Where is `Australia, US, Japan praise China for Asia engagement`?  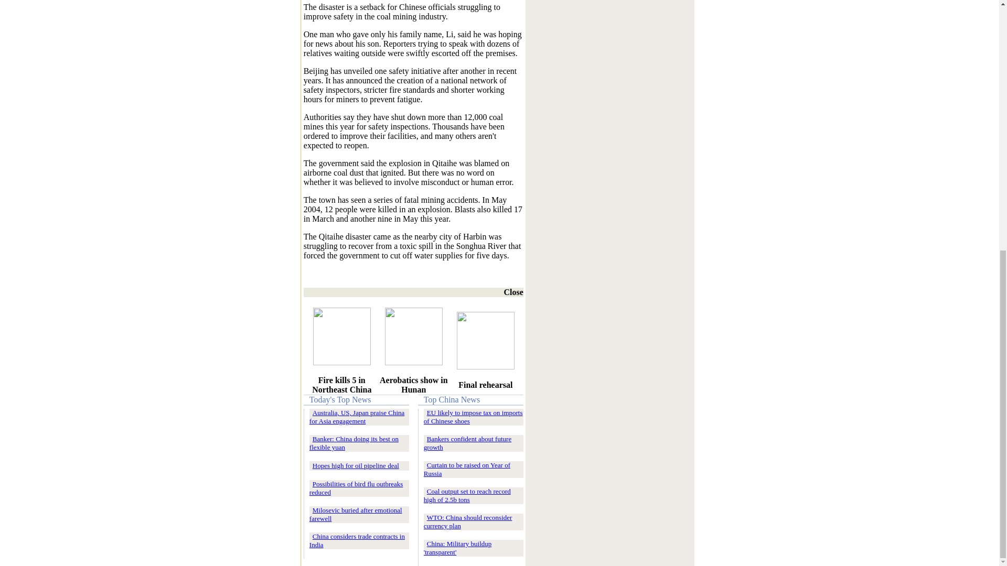 Australia, US, Japan praise China for Asia engagement is located at coordinates (357, 417).